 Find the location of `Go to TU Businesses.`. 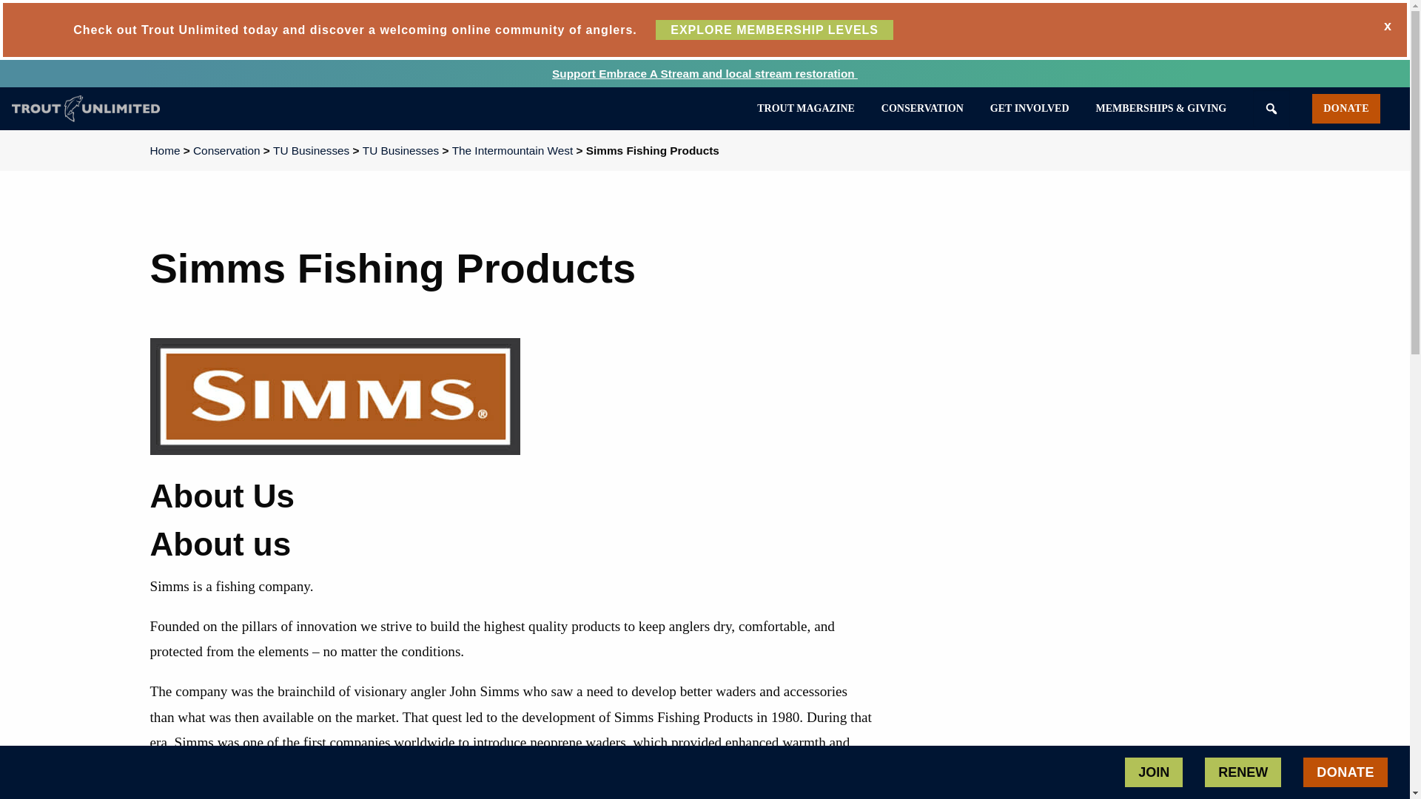

Go to TU Businesses. is located at coordinates (311, 150).